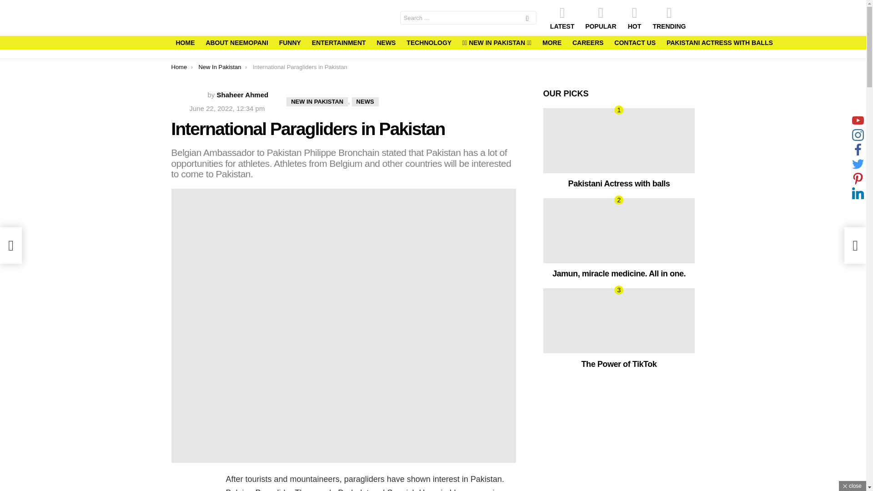 This screenshot has width=873, height=491. Describe the element at coordinates (719, 43) in the screenshot. I see `PAKISTANI ACTRESS WITH BALLS` at that location.